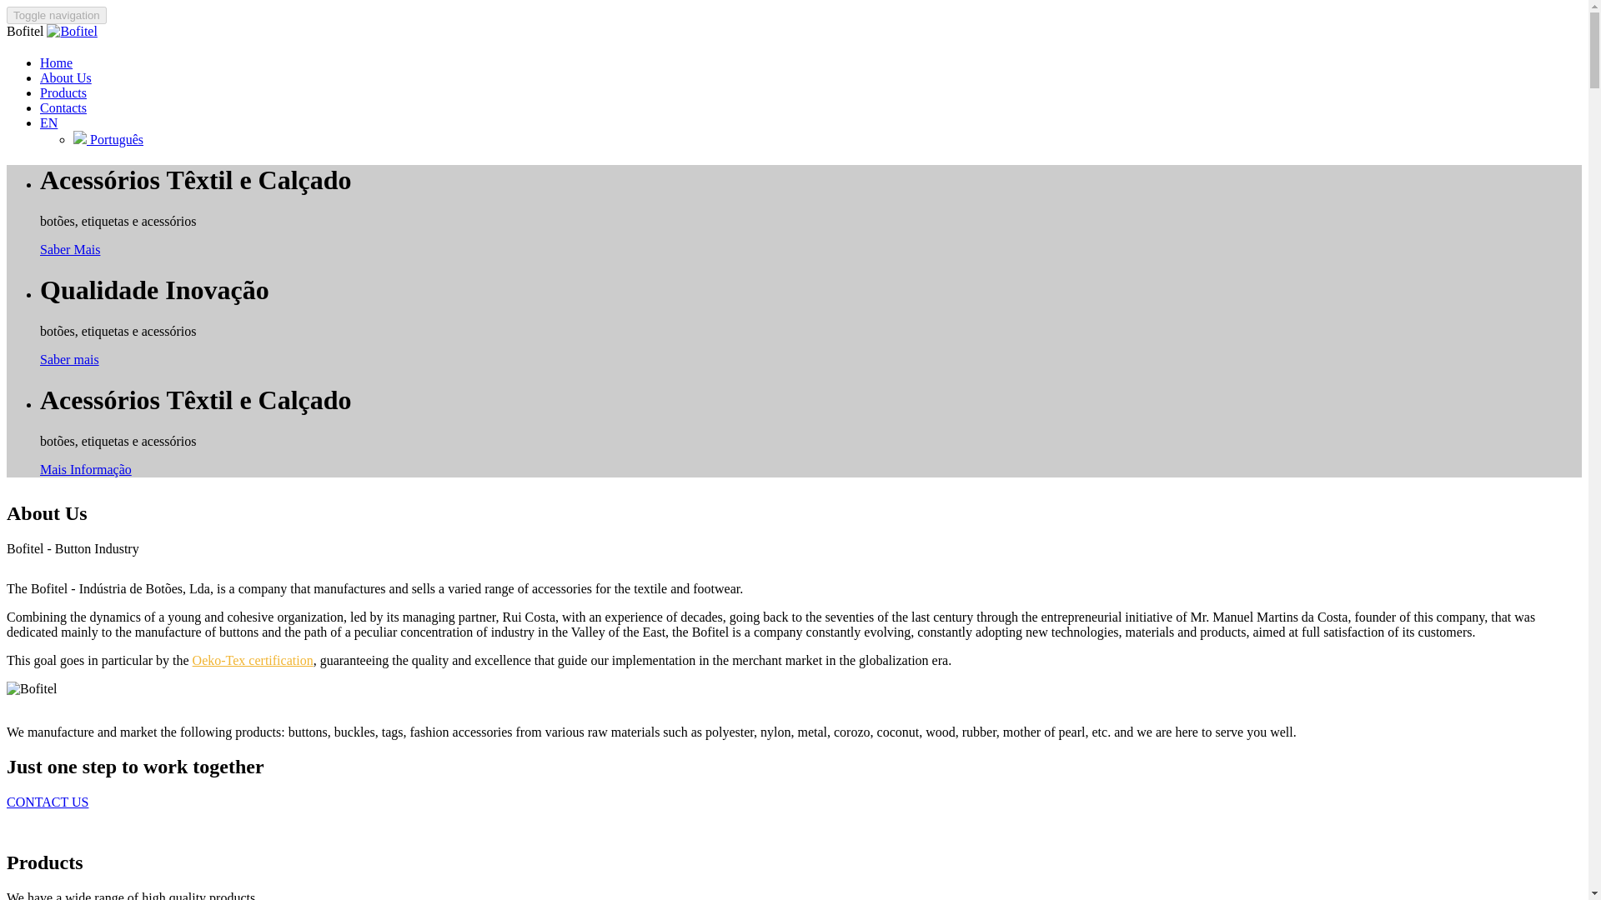 The image size is (1601, 900). Describe the element at coordinates (48, 122) in the screenshot. I see `EN` at that location.